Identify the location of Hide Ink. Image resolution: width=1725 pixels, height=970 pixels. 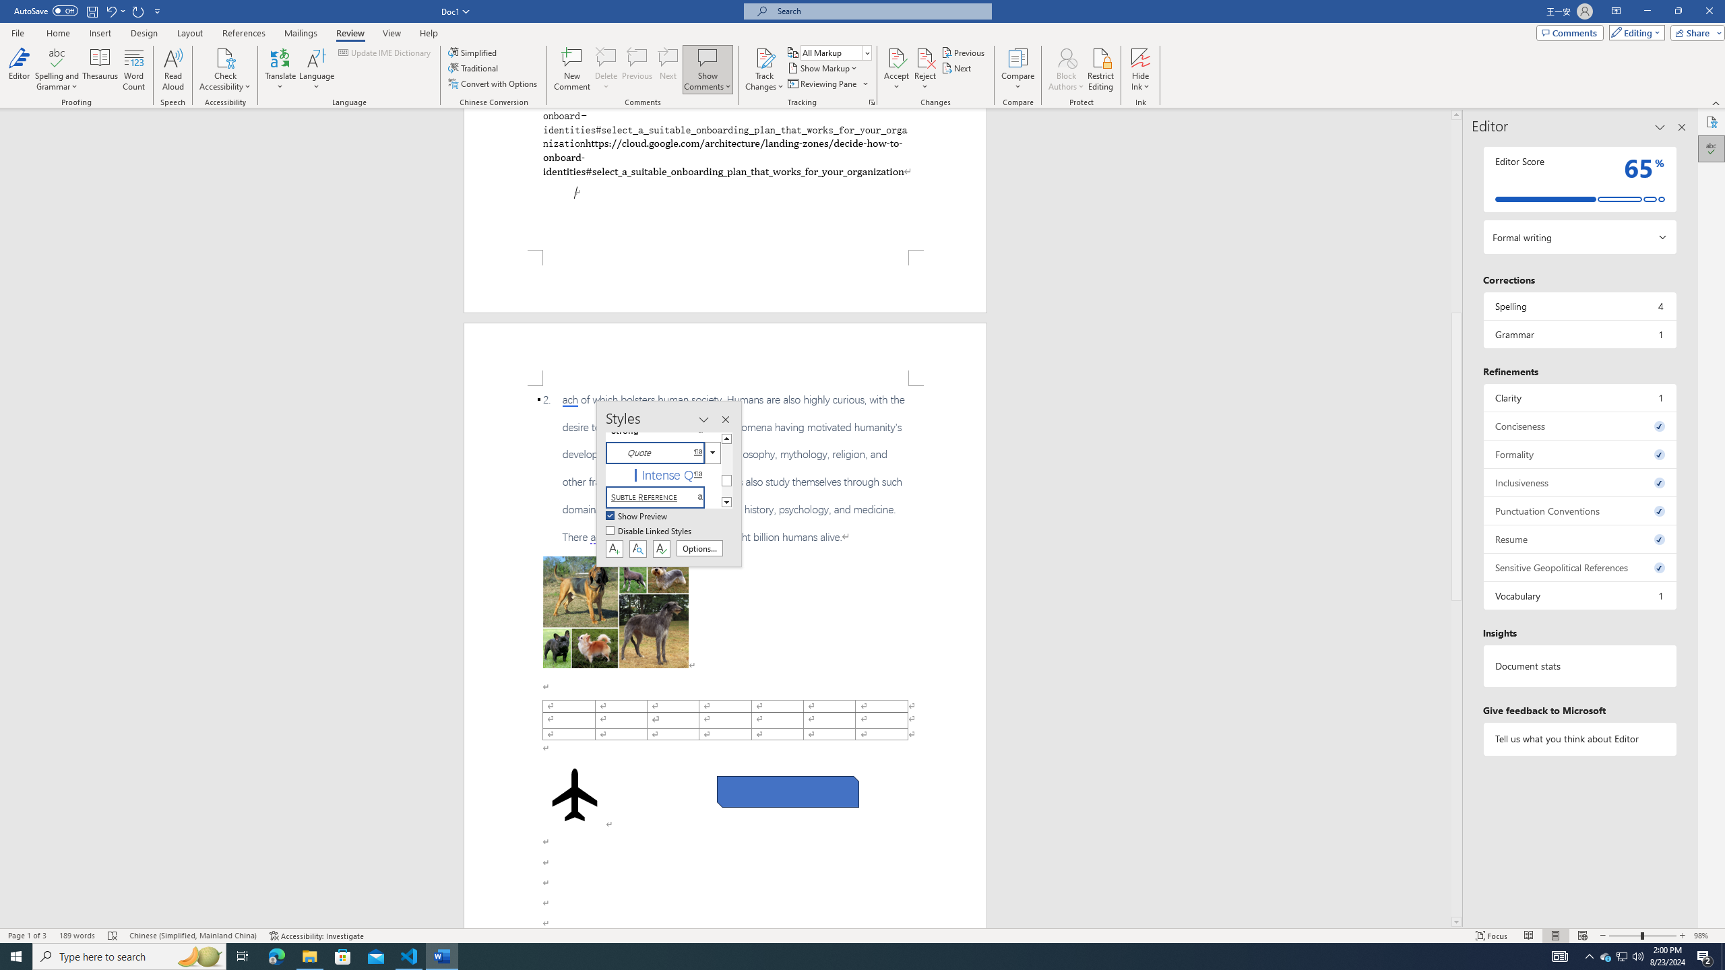
(1141, 57).